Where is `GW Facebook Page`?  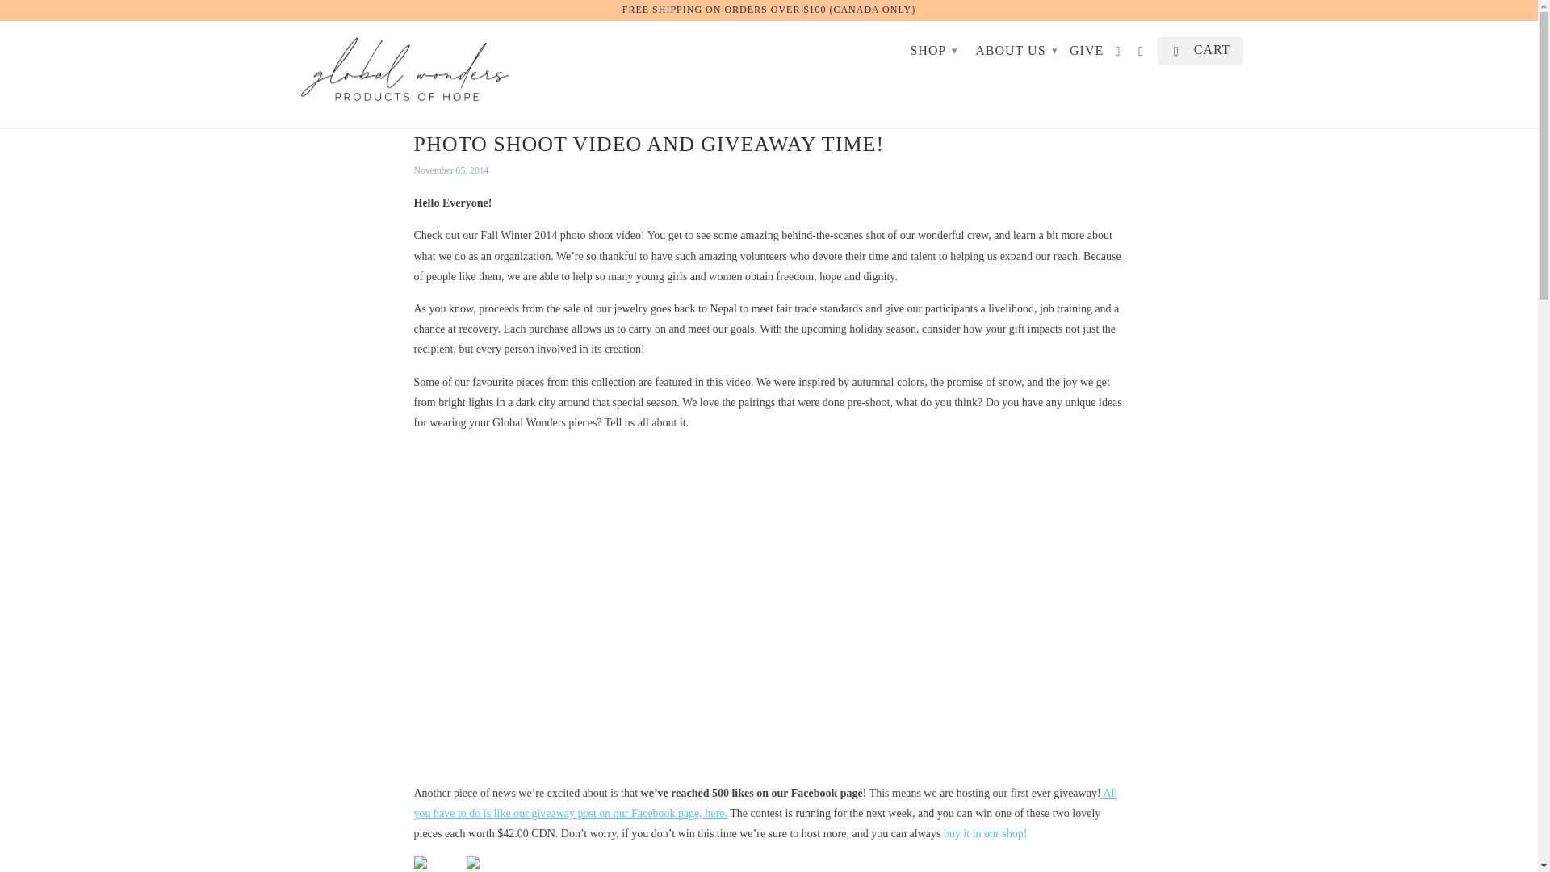
GW Facebook Page is located at coordinates (765, 803).